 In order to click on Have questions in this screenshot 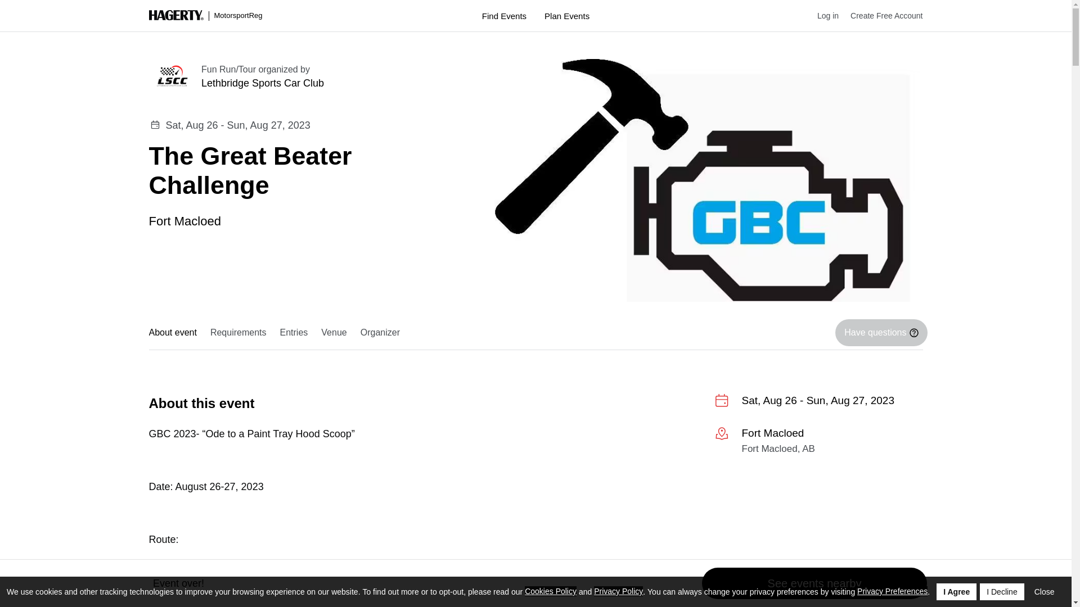, I will do `click(881, 333)`.